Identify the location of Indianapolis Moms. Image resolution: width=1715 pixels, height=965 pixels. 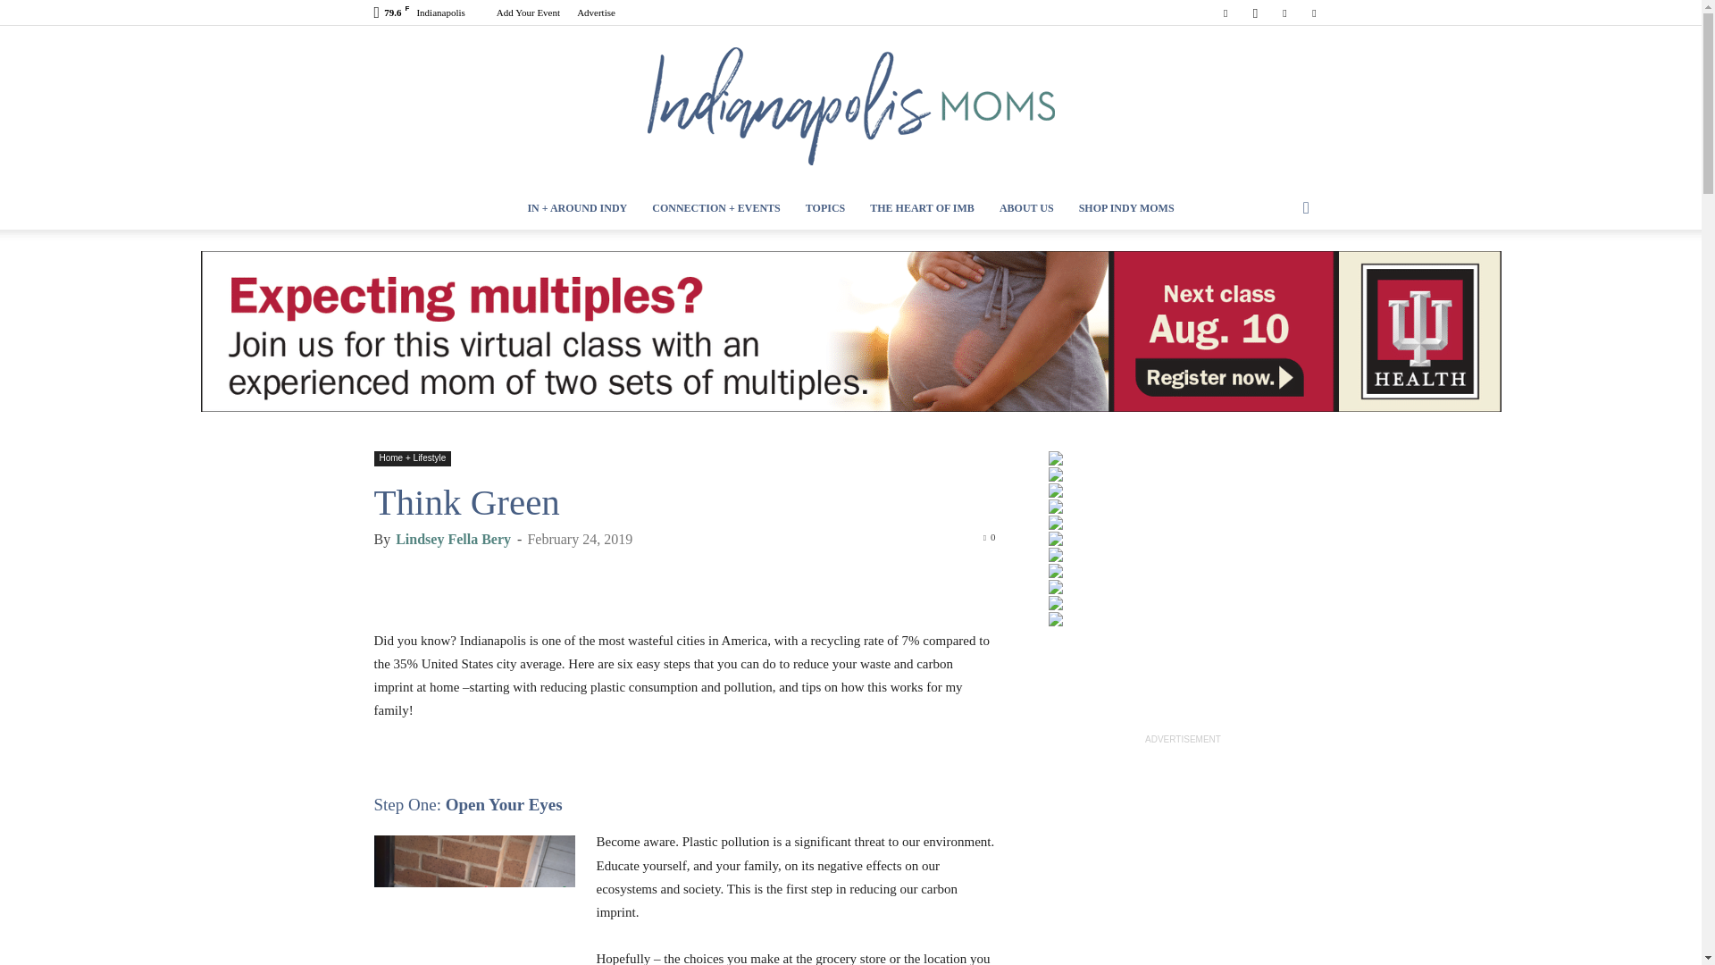
(850, 106).